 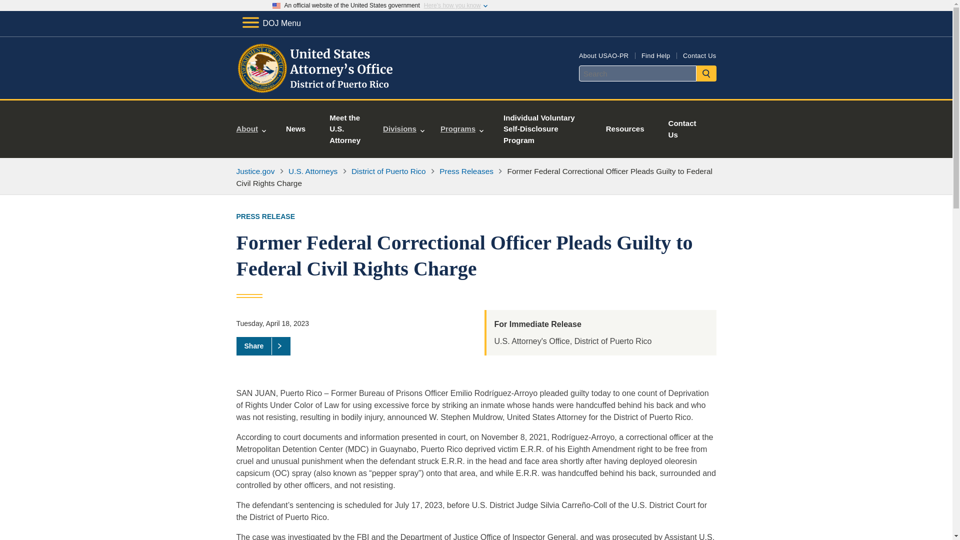 What do you see at coordinates (452, 5) in the screenshot?
I see `Here's how you know` at bounding box center [452, 5].